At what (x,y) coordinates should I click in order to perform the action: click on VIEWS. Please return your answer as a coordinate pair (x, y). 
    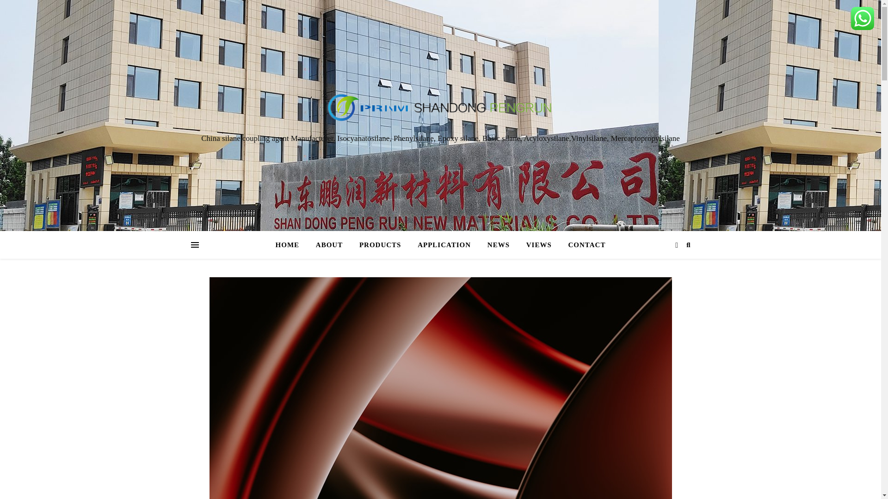
    Looking at the image, I should click on (539, 245).